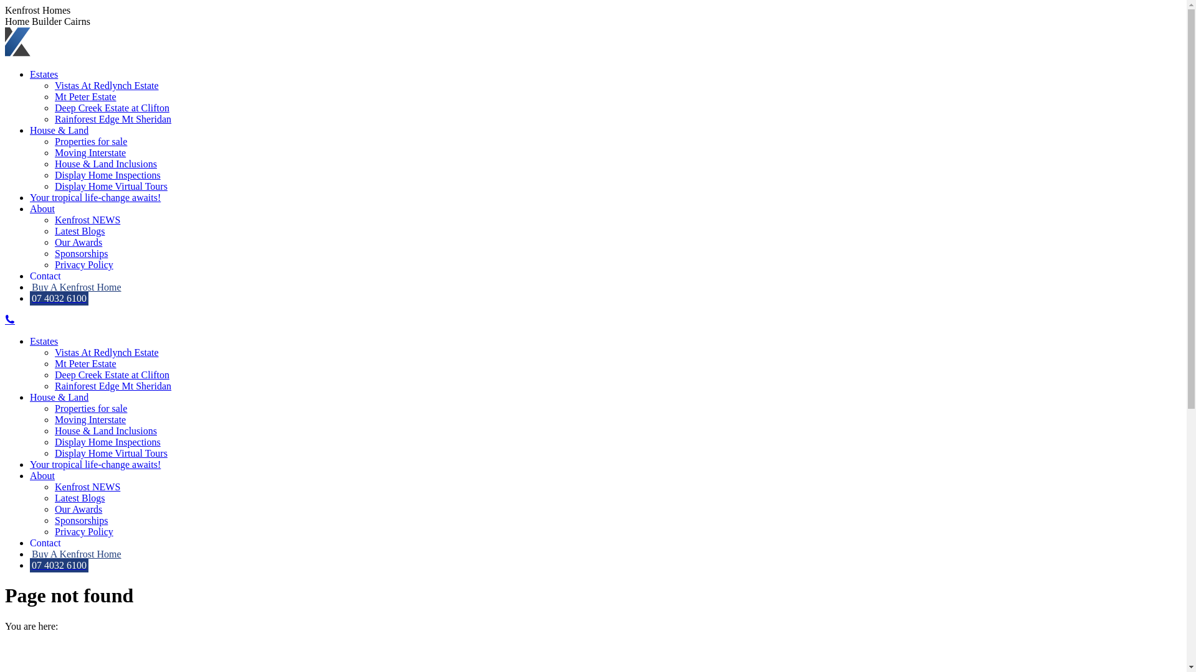  Describe the element at coordinates (111, 453) in the screenshot. I see `Display Home Virtual Tours` at that location.